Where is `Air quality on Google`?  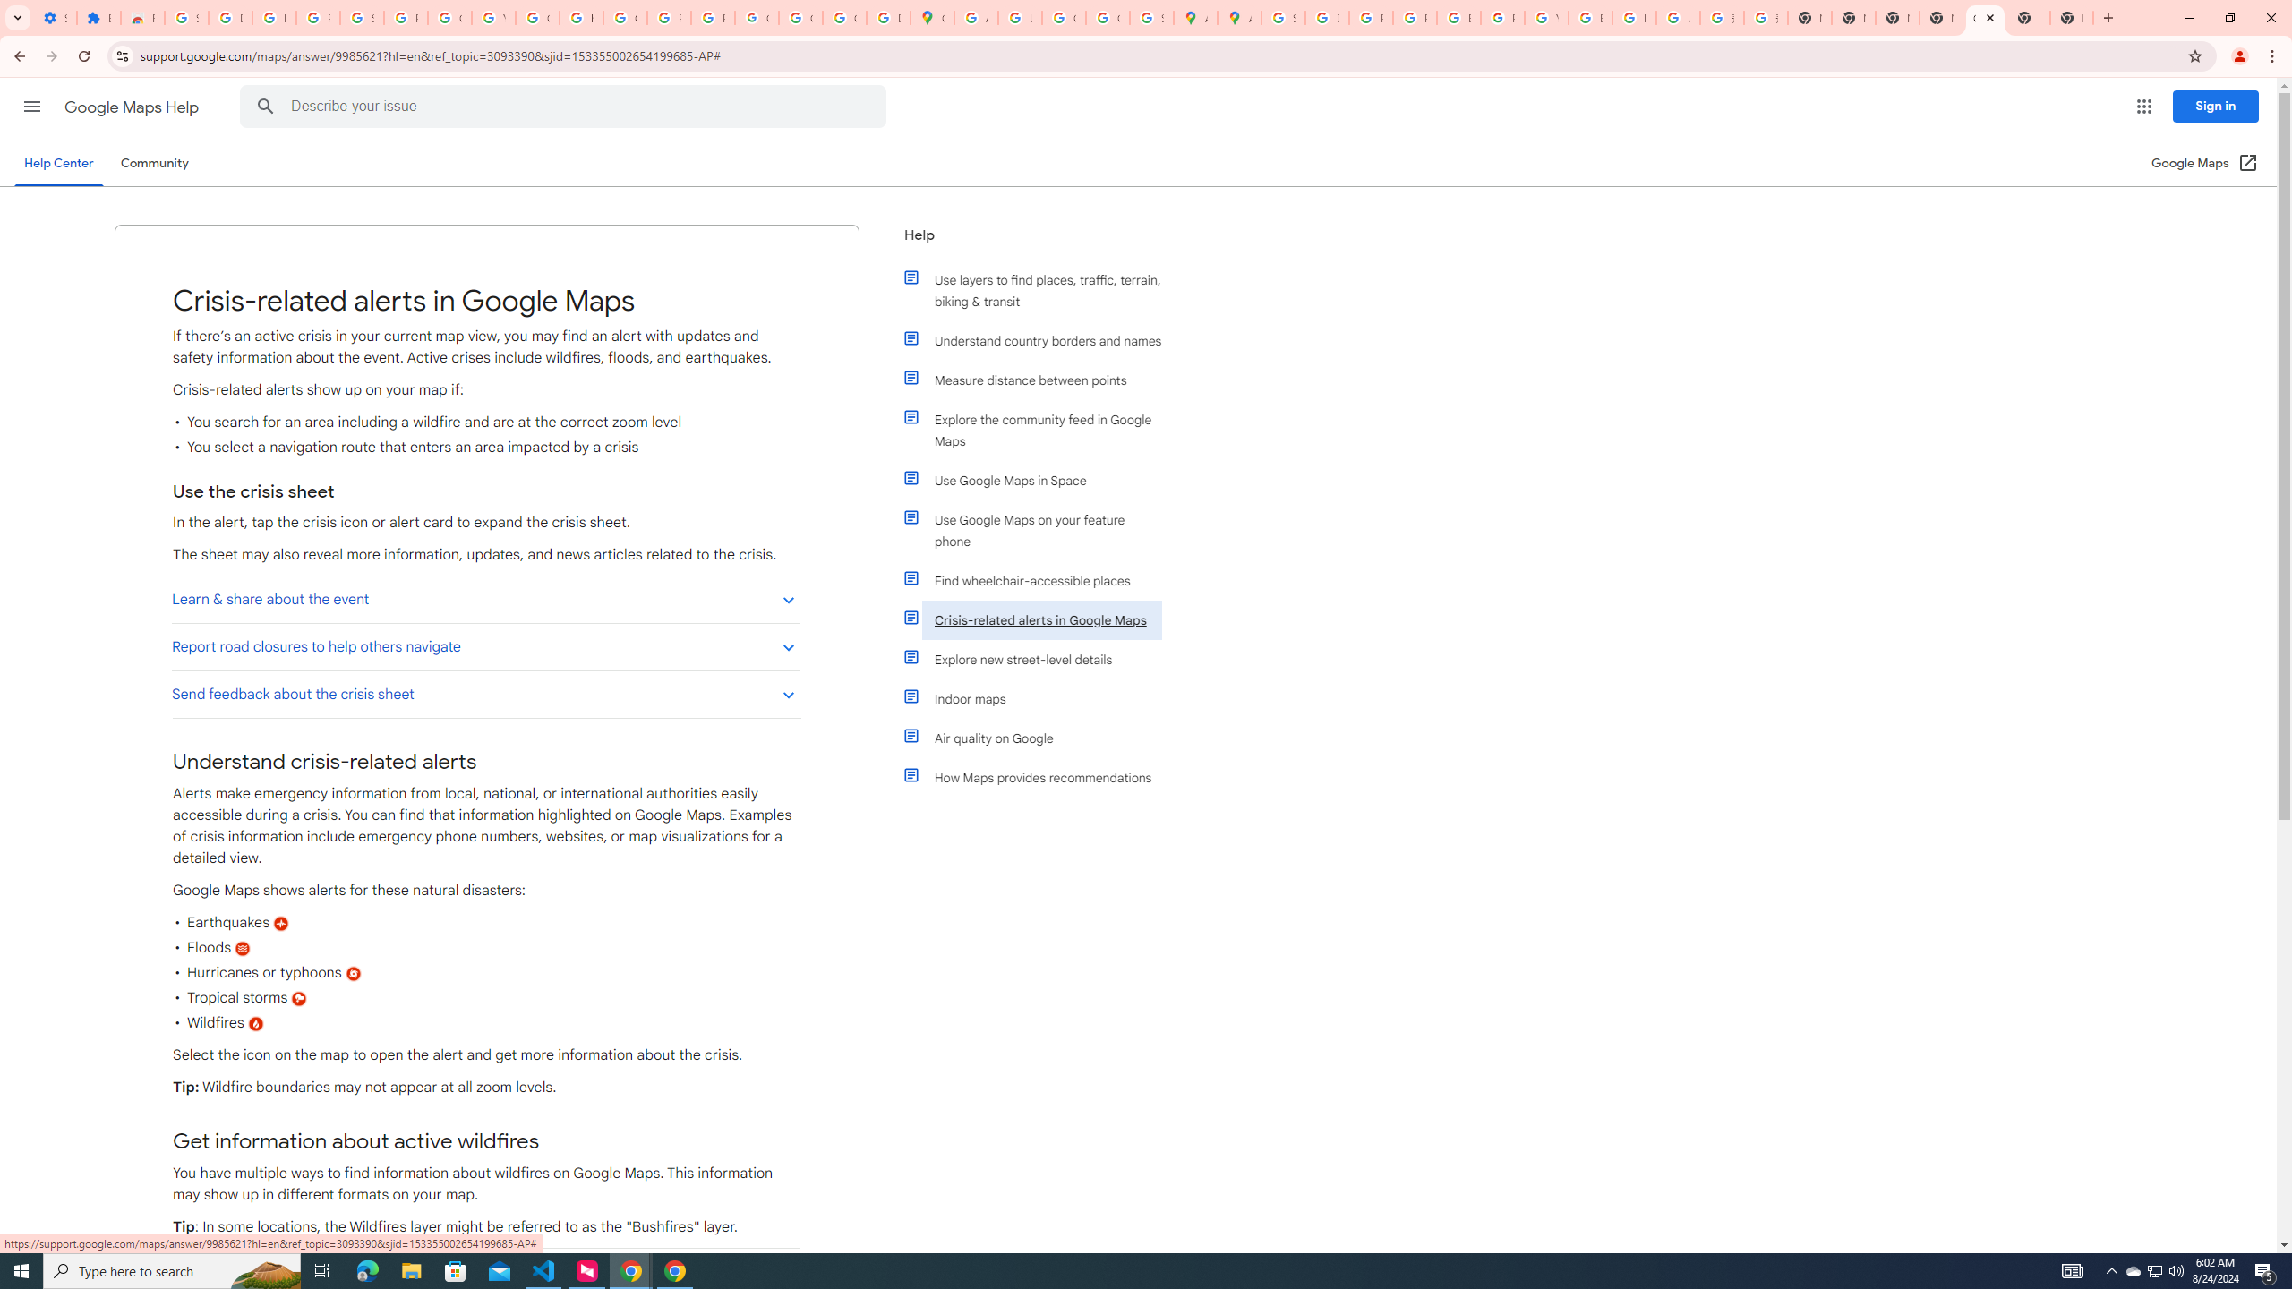
Air quality on Google is located at coordinates (1041, 738).